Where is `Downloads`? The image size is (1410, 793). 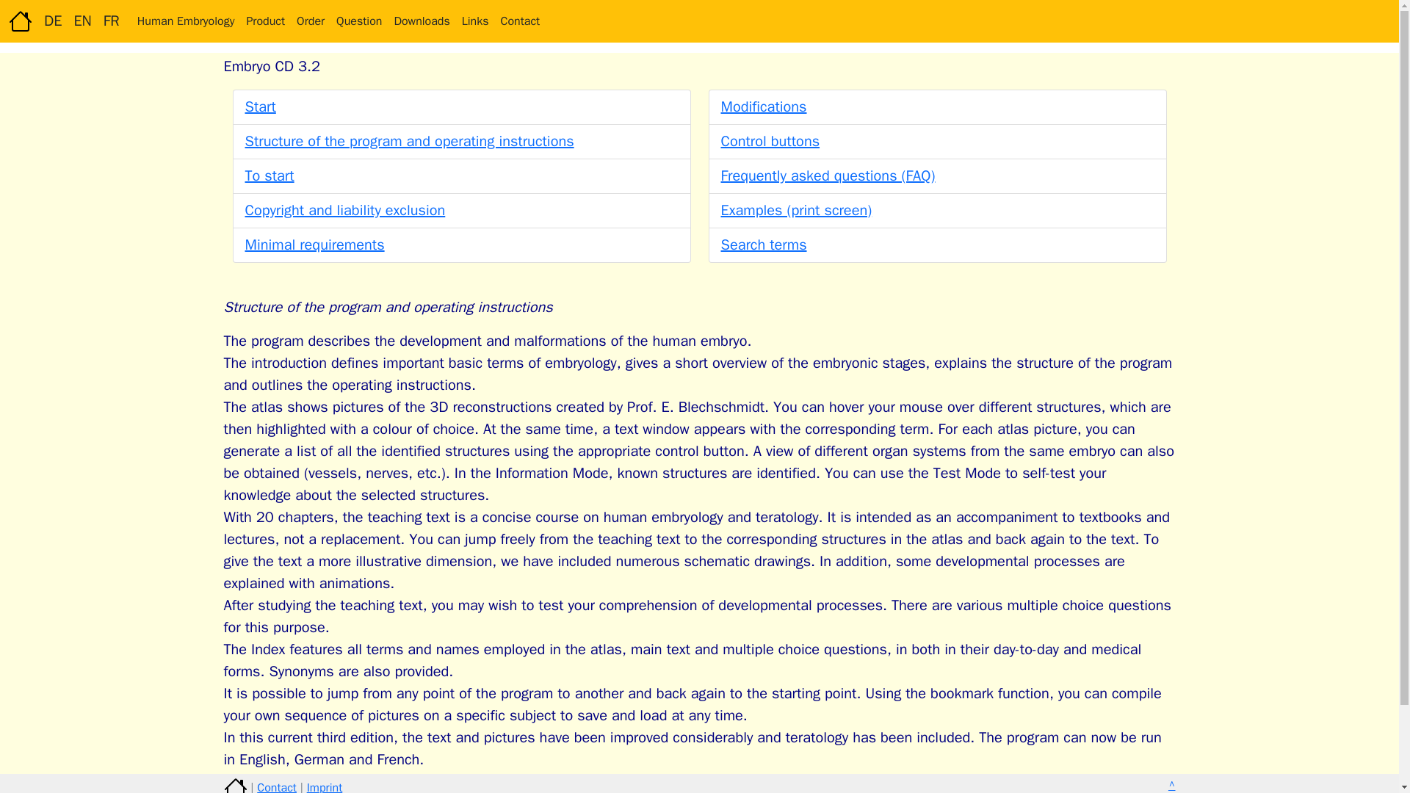 Downloads is located at coordinates (422, 21).